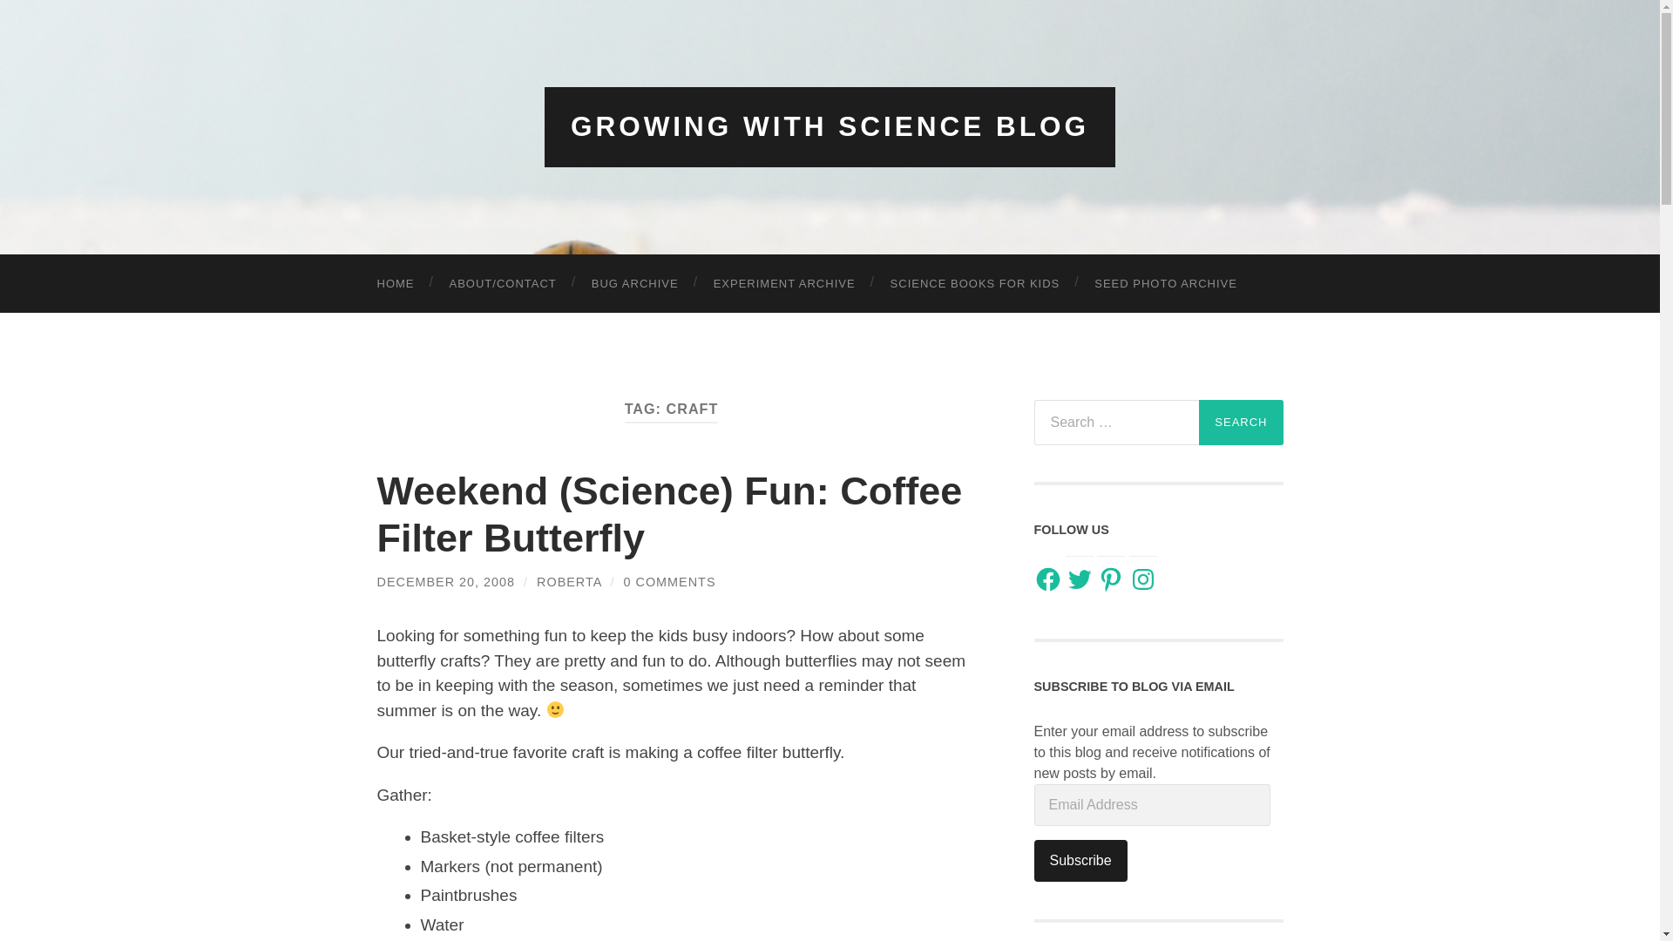 The height and width of the screenshot is (941, 1673). What do you see at coordinates (634, 282) in the screenshot?
I see `BUG ARCHIVE` at bounding box center [634, 282].